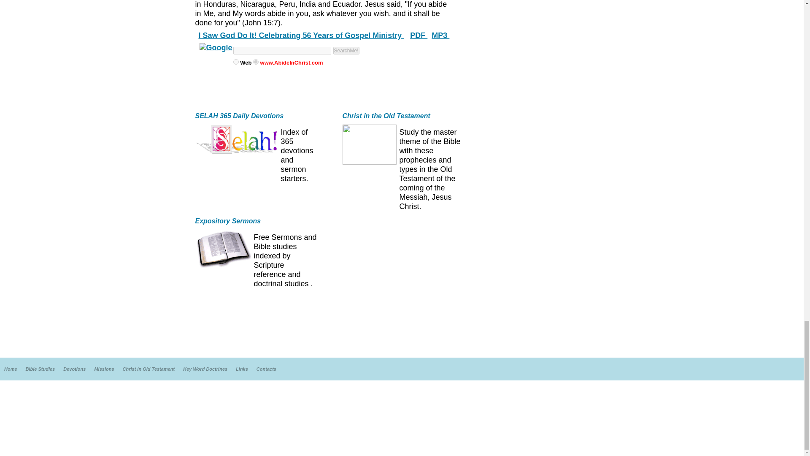 This screenshot has width=810, height=456. Describe the element at coordinates (386, 116) in the screenshot. I see `Christ in the Old Testament` at that location.